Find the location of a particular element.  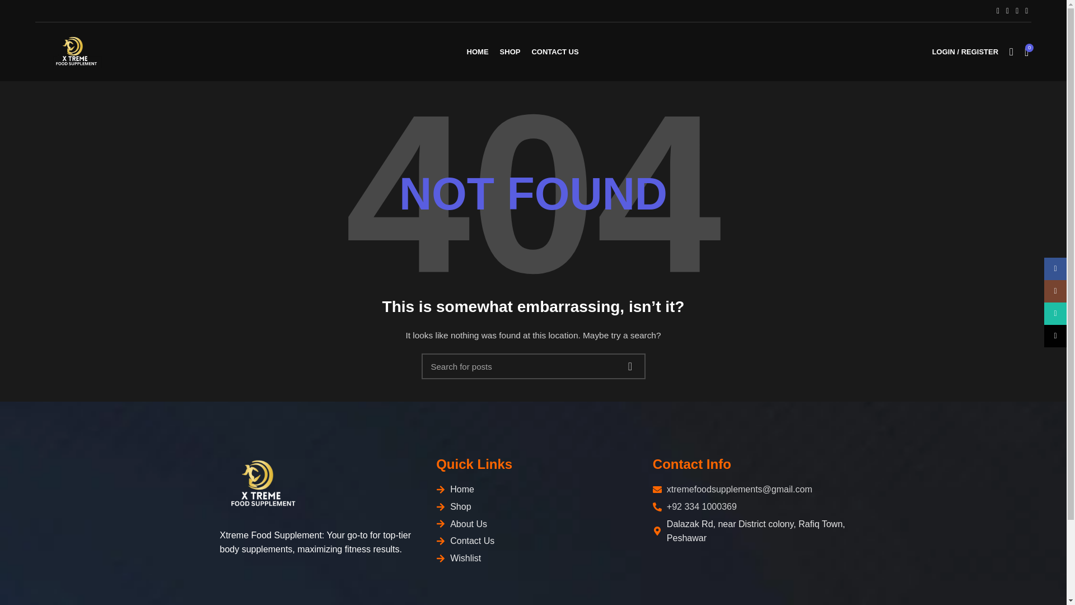

Home is located at coordinates (533, 489).